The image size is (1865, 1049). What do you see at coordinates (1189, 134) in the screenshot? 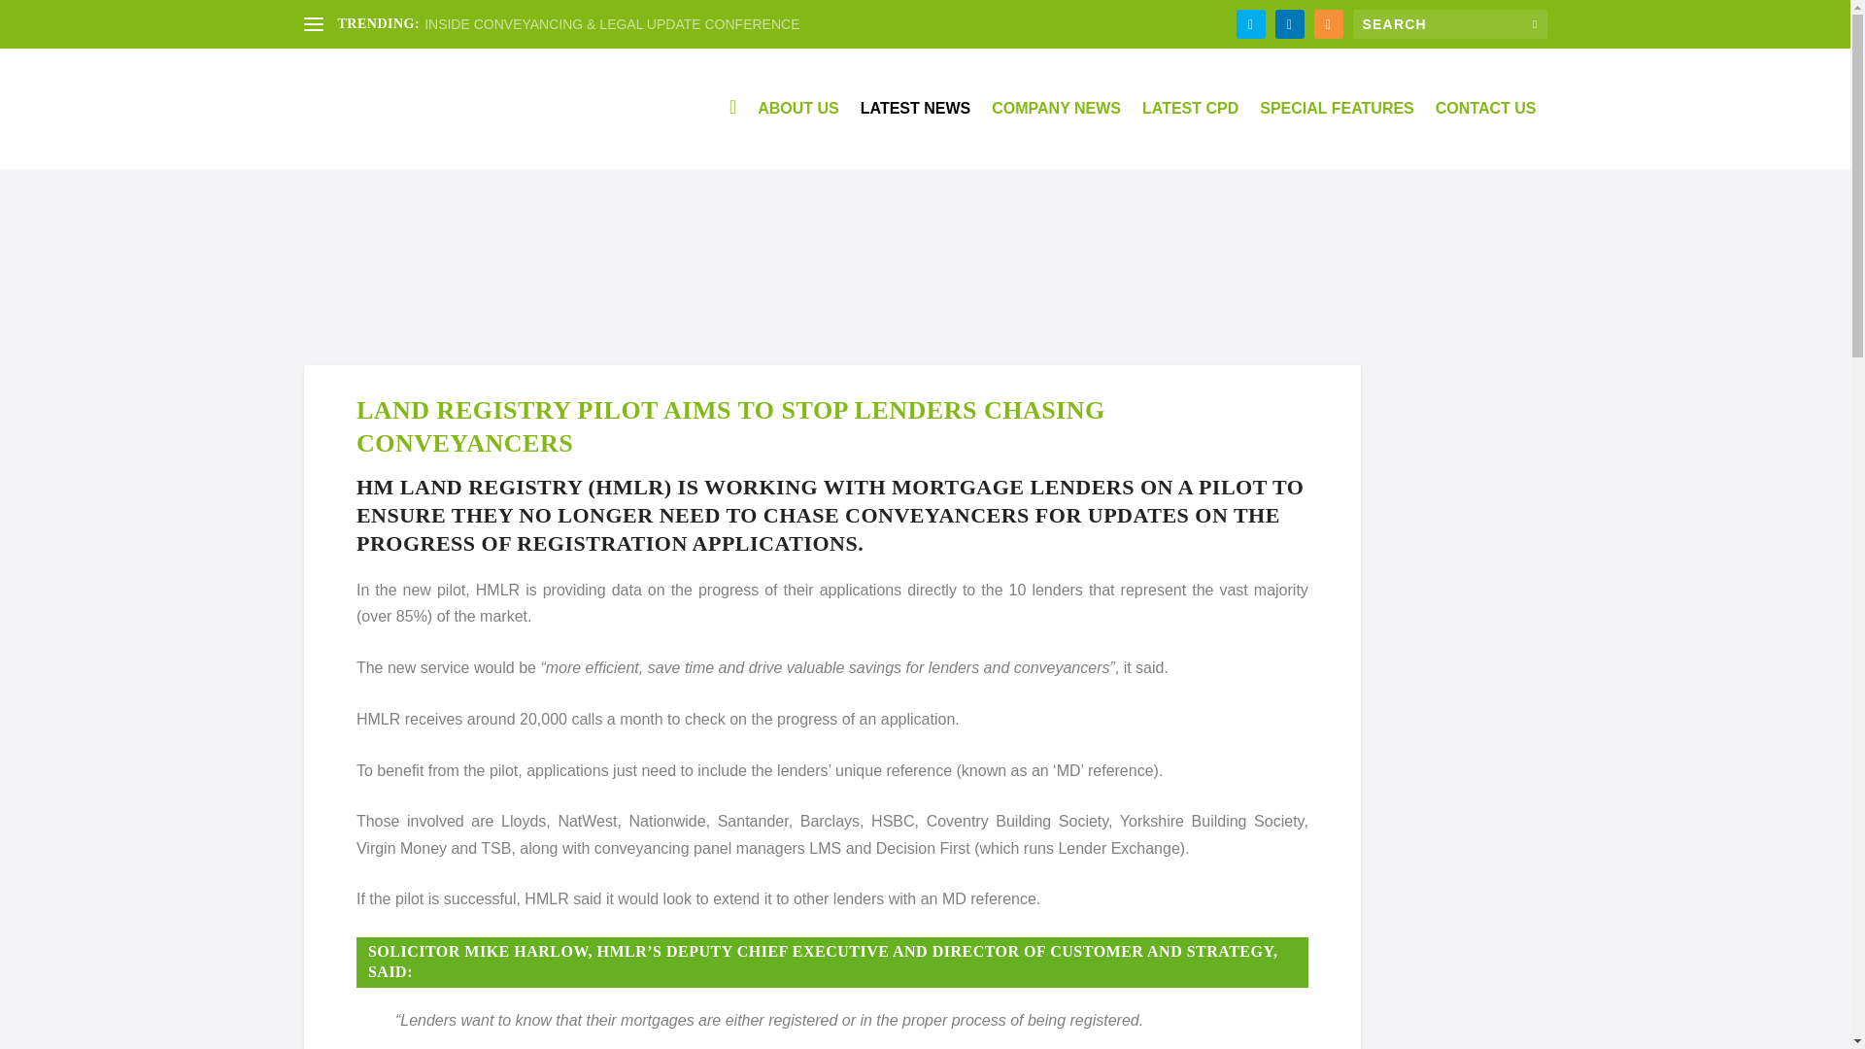
I see `LATEST CPD` at bounding box center [1189, 134].